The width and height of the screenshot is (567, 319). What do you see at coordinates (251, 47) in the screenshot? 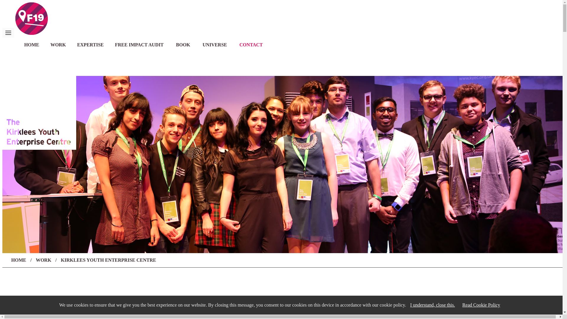
I see `CONTACT` at bounding box center [251, 47].